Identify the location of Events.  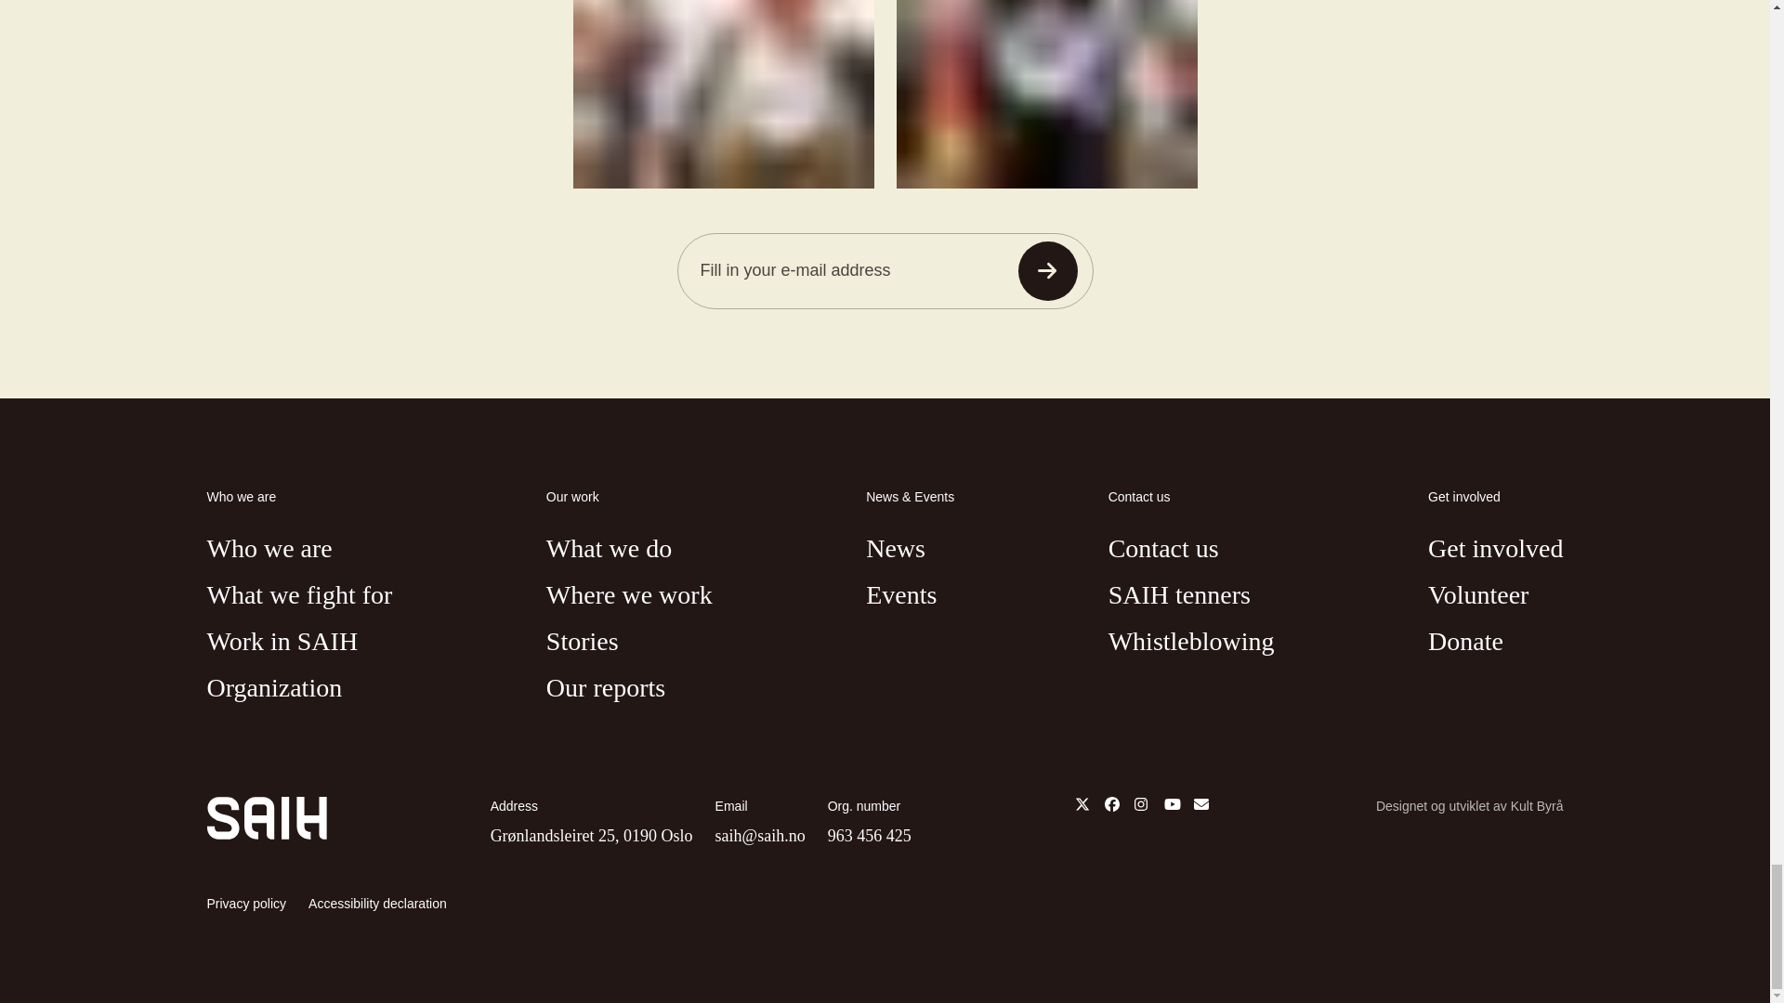
(901, 595).